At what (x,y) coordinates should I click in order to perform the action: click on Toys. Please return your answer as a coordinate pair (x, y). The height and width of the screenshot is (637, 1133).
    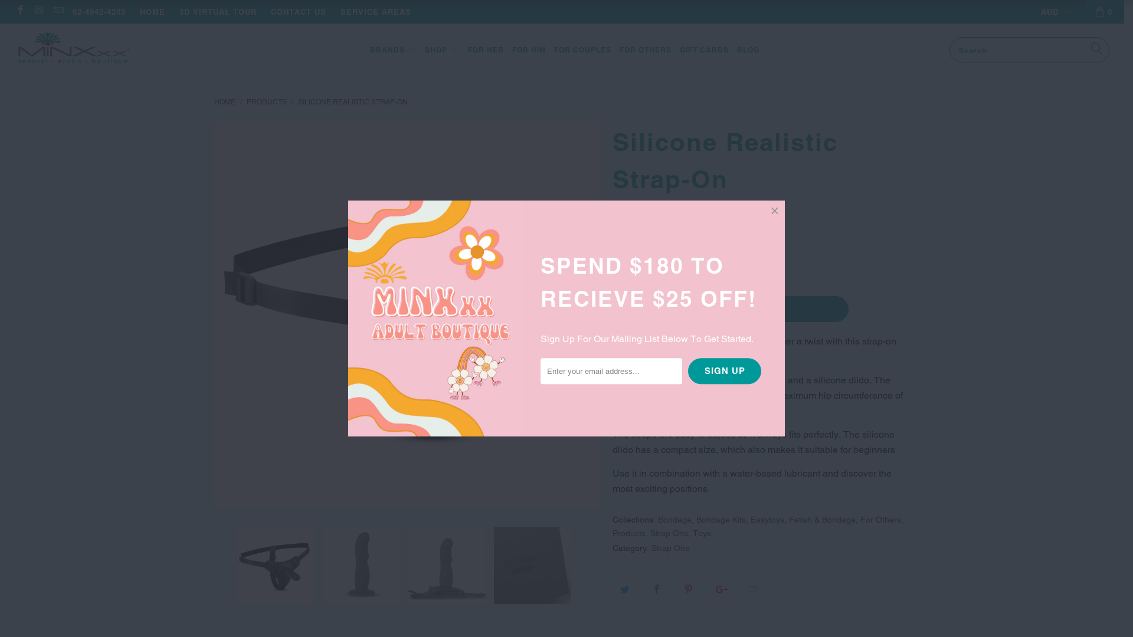
    Looking at the image, I should click on (702, 533).